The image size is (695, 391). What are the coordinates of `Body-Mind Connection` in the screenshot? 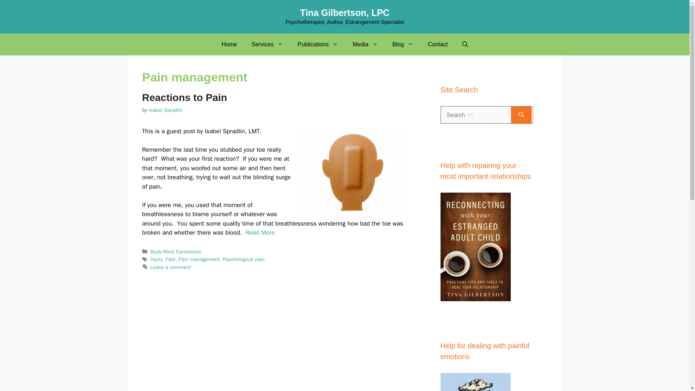 It's located at (176, 251).